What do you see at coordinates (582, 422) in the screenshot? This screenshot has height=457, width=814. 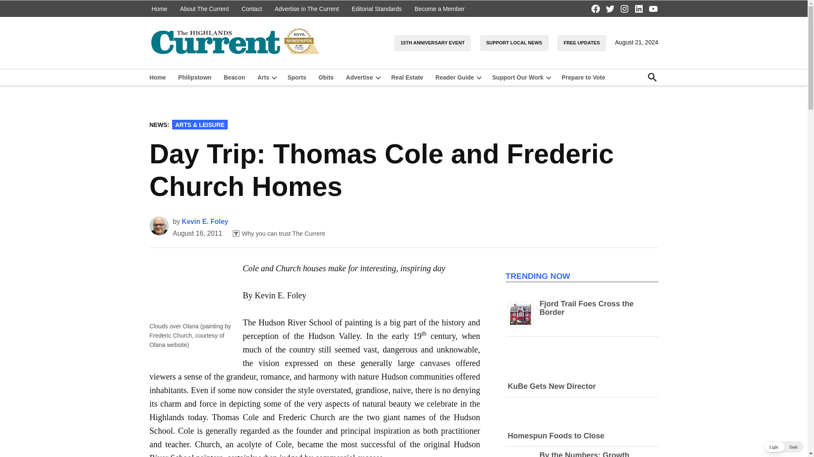 I see `Homespun Foods to Close` at bounding box center [582, 422].